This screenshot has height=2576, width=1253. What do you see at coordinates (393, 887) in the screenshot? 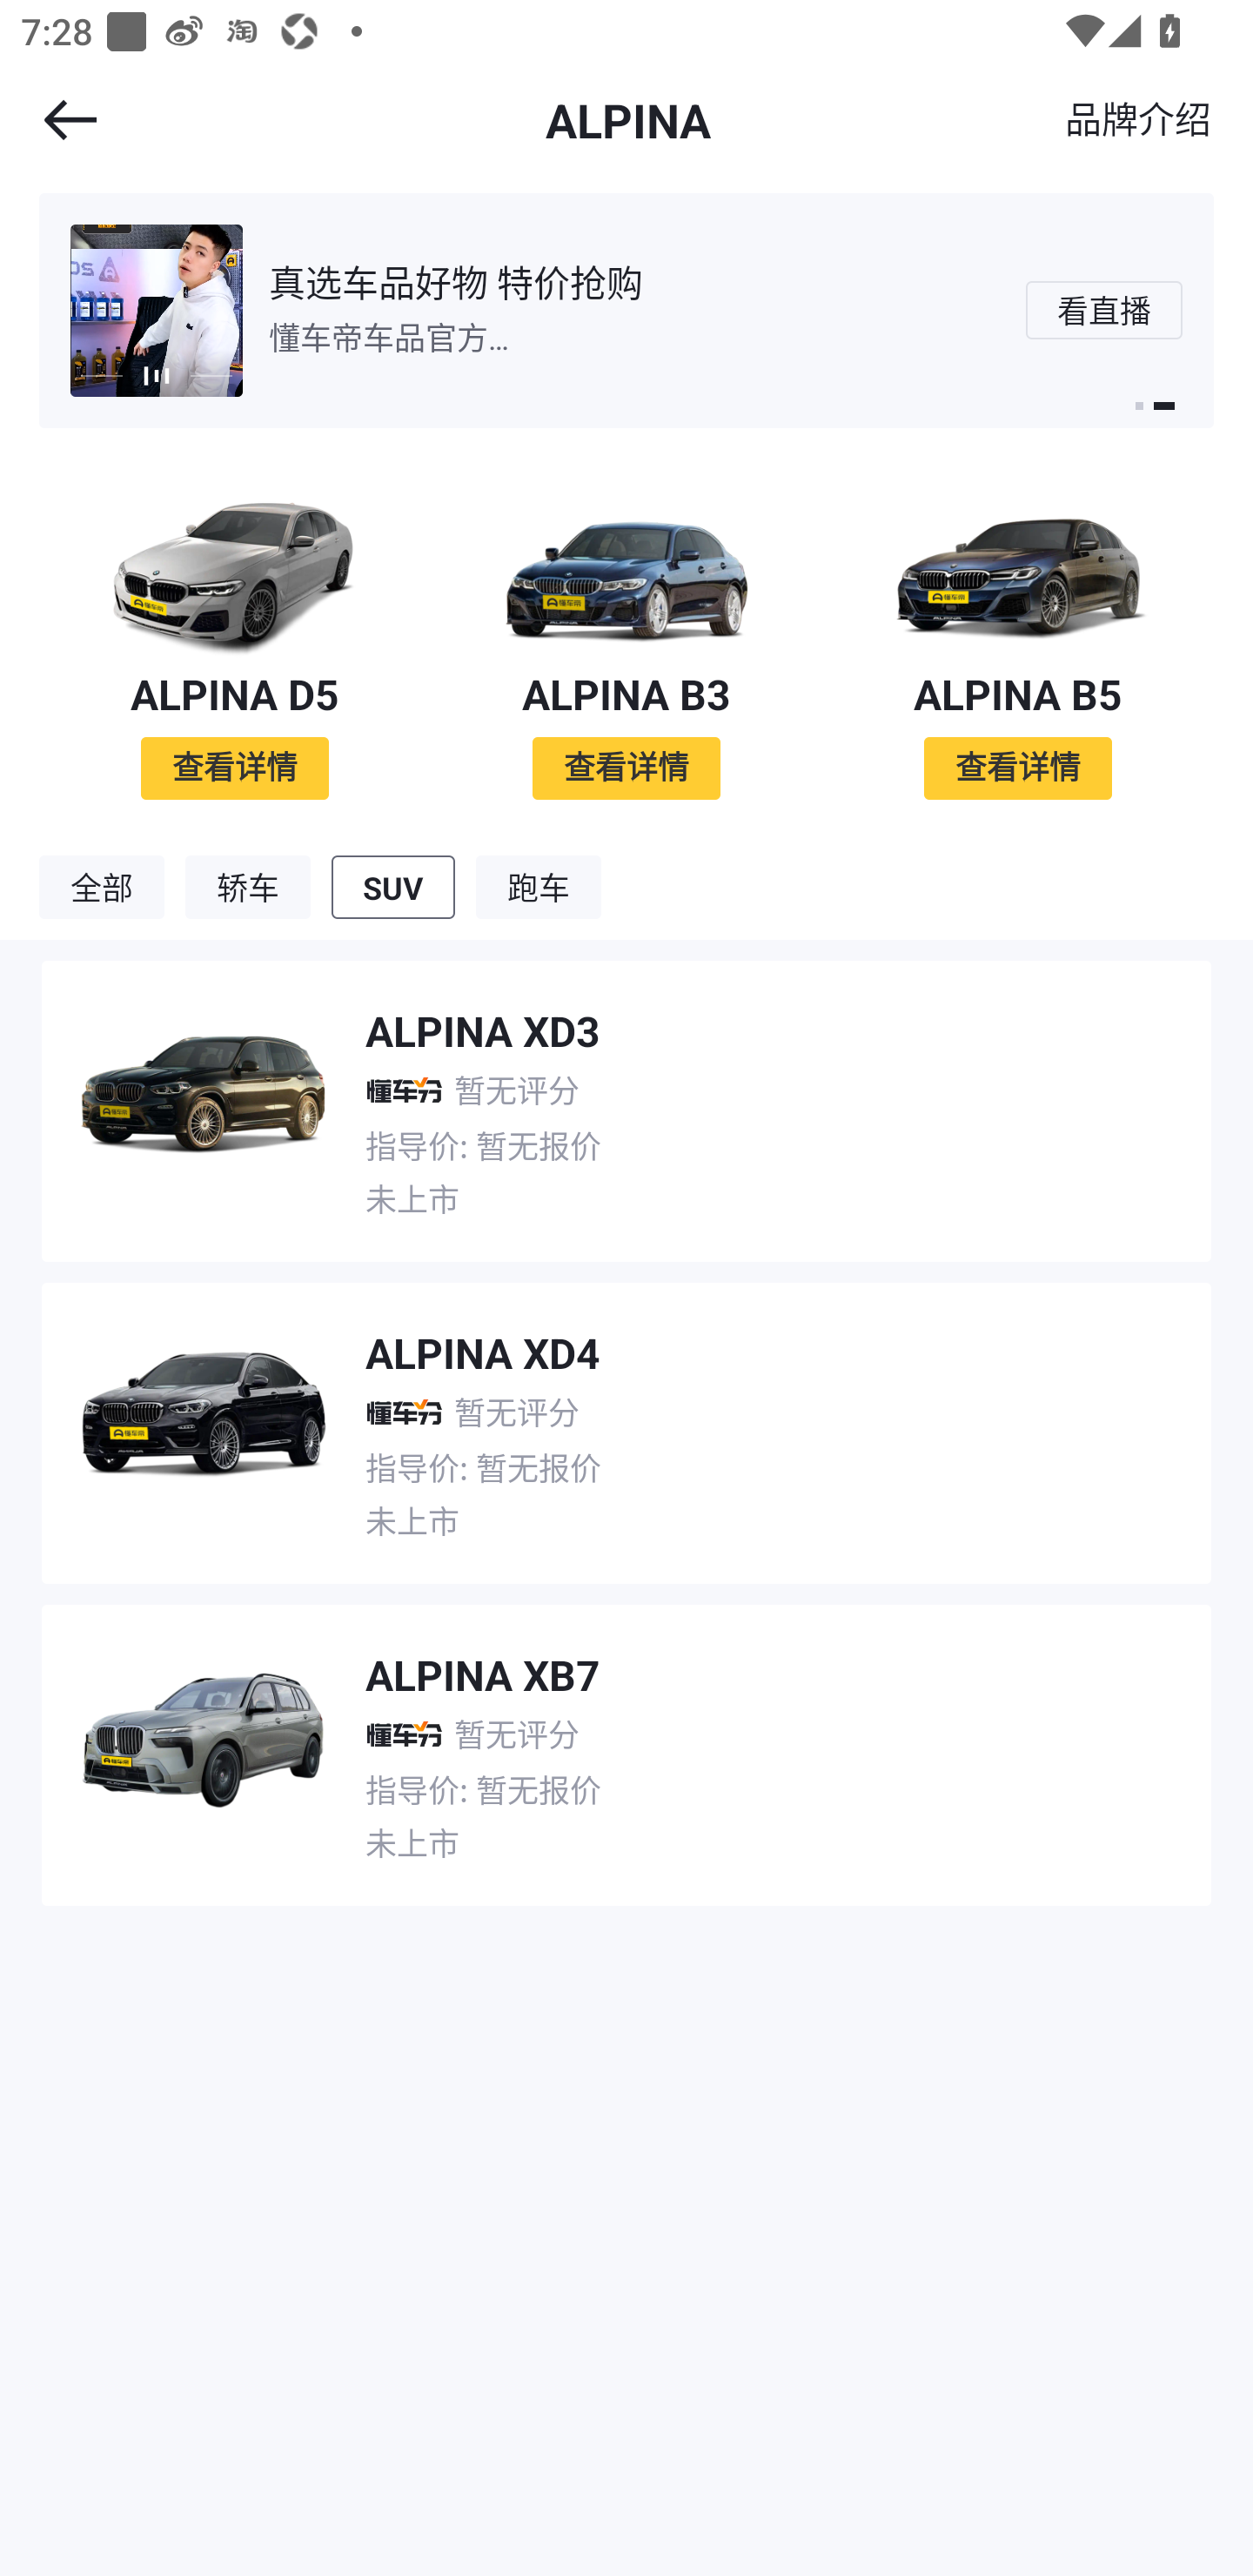
I see `SUV` at bounding box center [393, 887].